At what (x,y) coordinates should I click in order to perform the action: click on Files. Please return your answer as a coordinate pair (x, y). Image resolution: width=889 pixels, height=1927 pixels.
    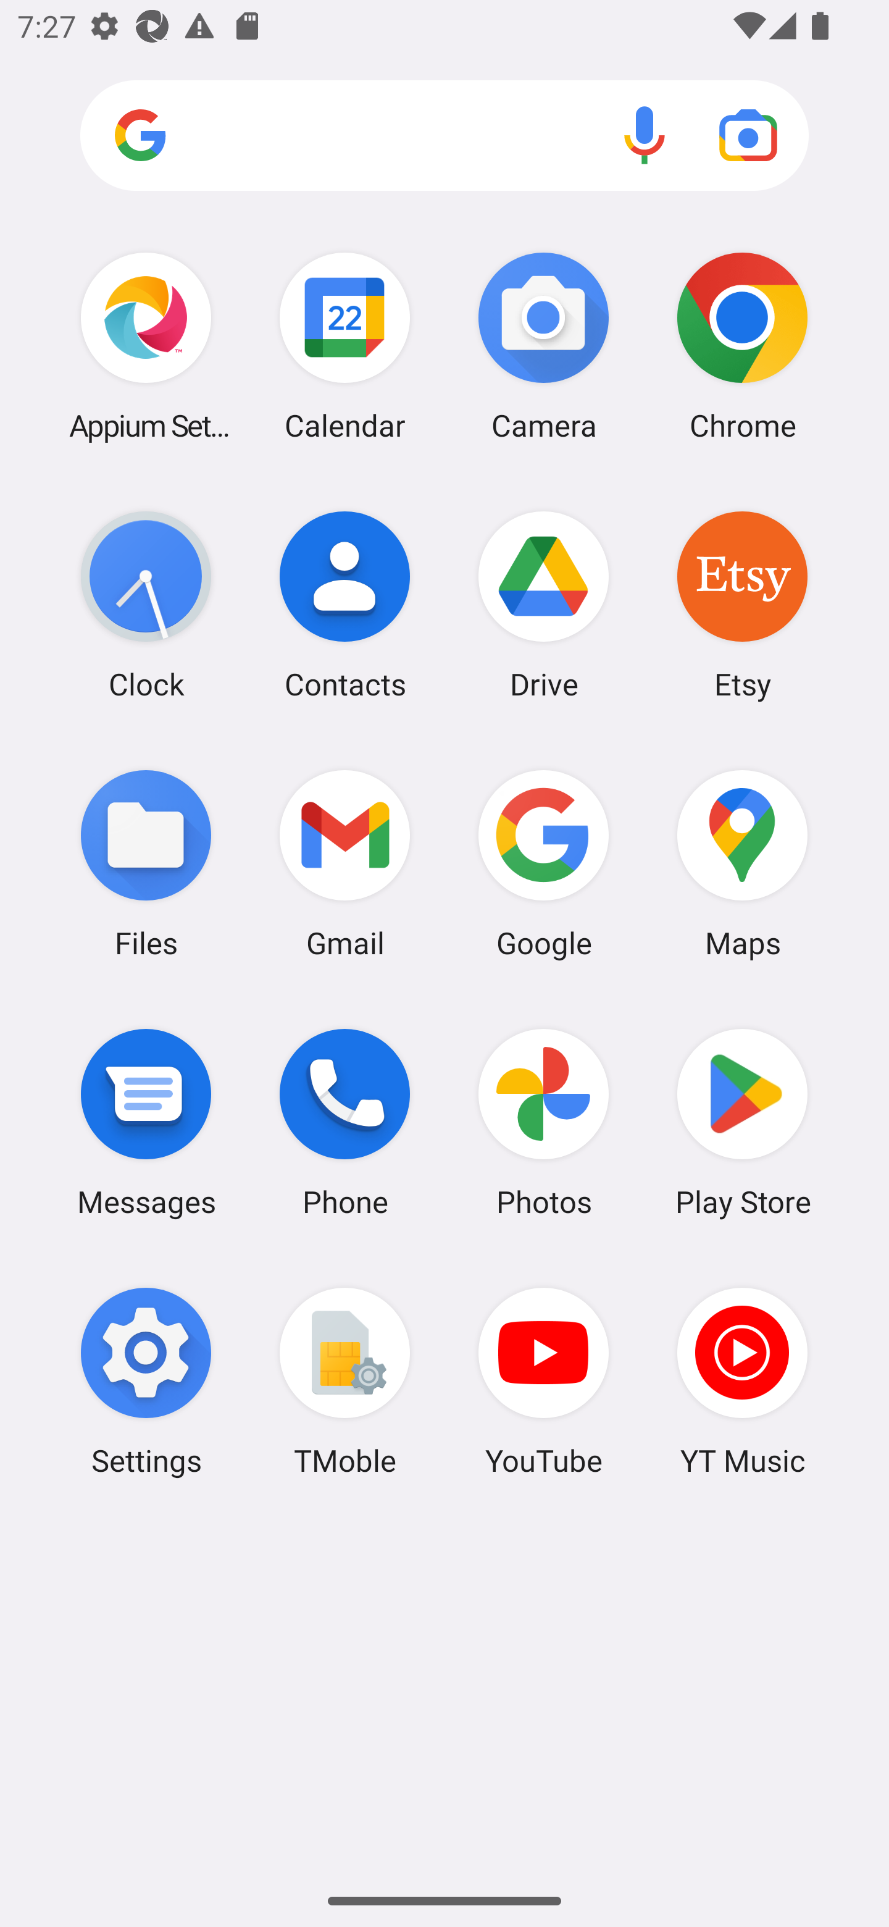
    Looking at the image, I should click on (146, 863).